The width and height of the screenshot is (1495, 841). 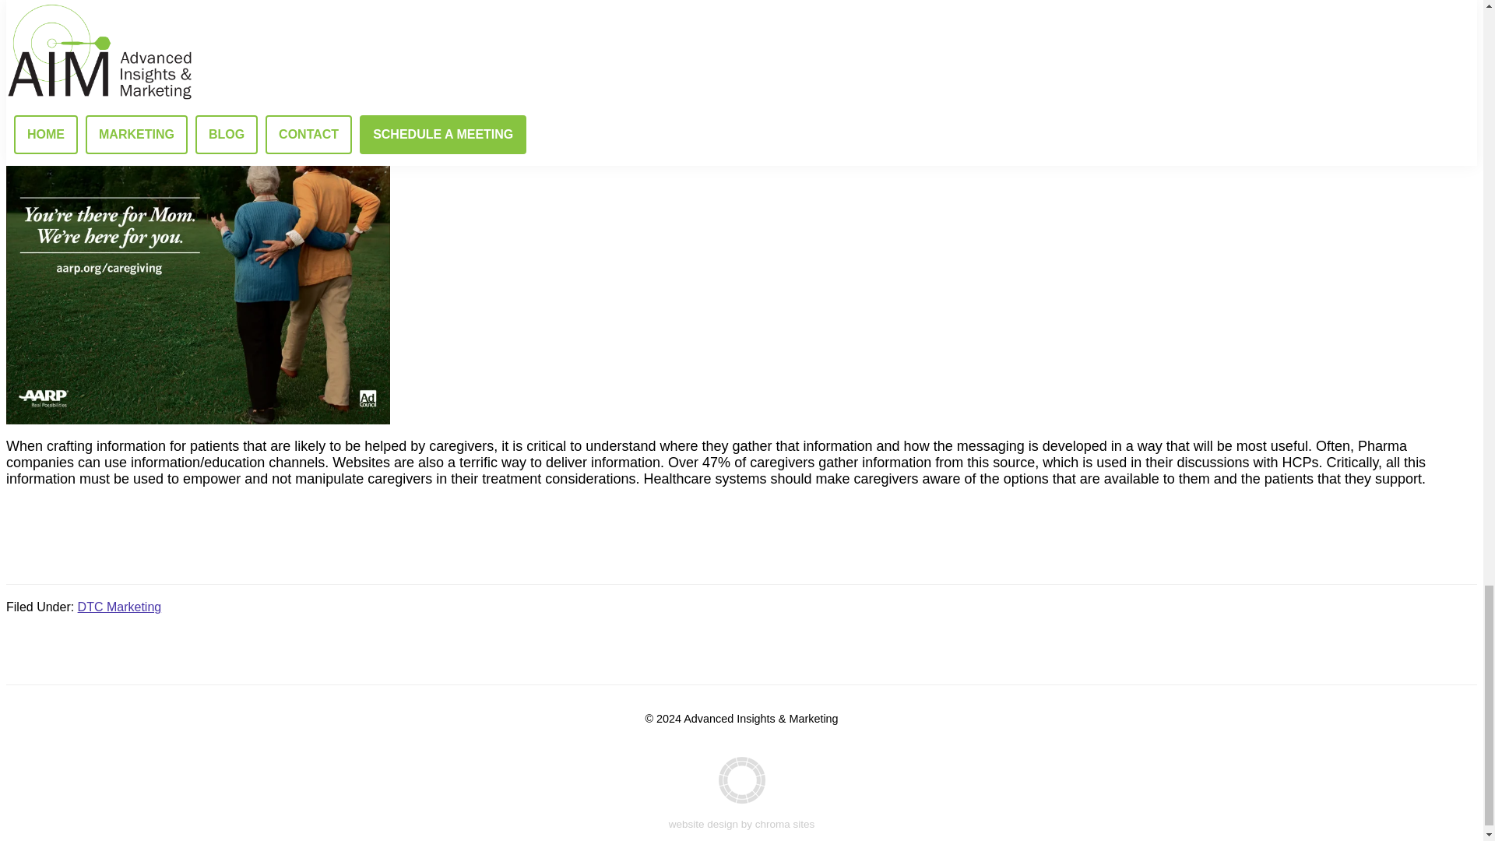 I want to click on DTC Marketing, so click(x=119, y=607).